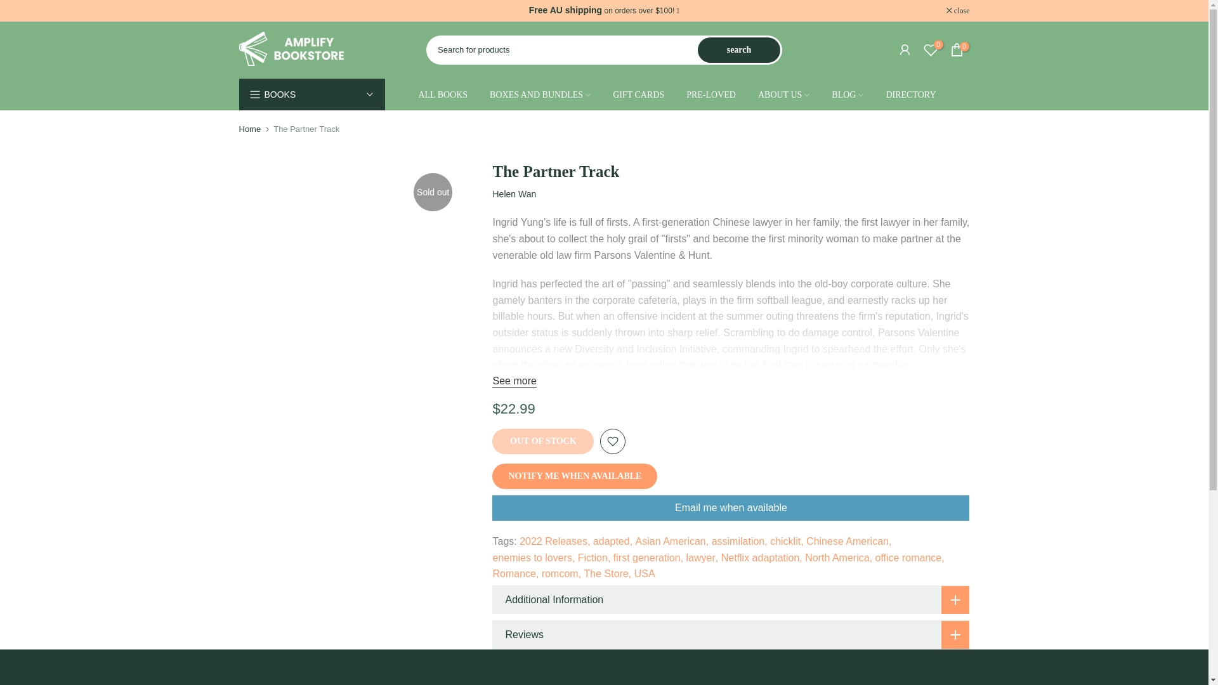 The height and width of the screenshot is (685, 1218). What do you see at coordinates (9, 6) in the screenshot?
I see `Skip to content` at bounding box center [9, 6].